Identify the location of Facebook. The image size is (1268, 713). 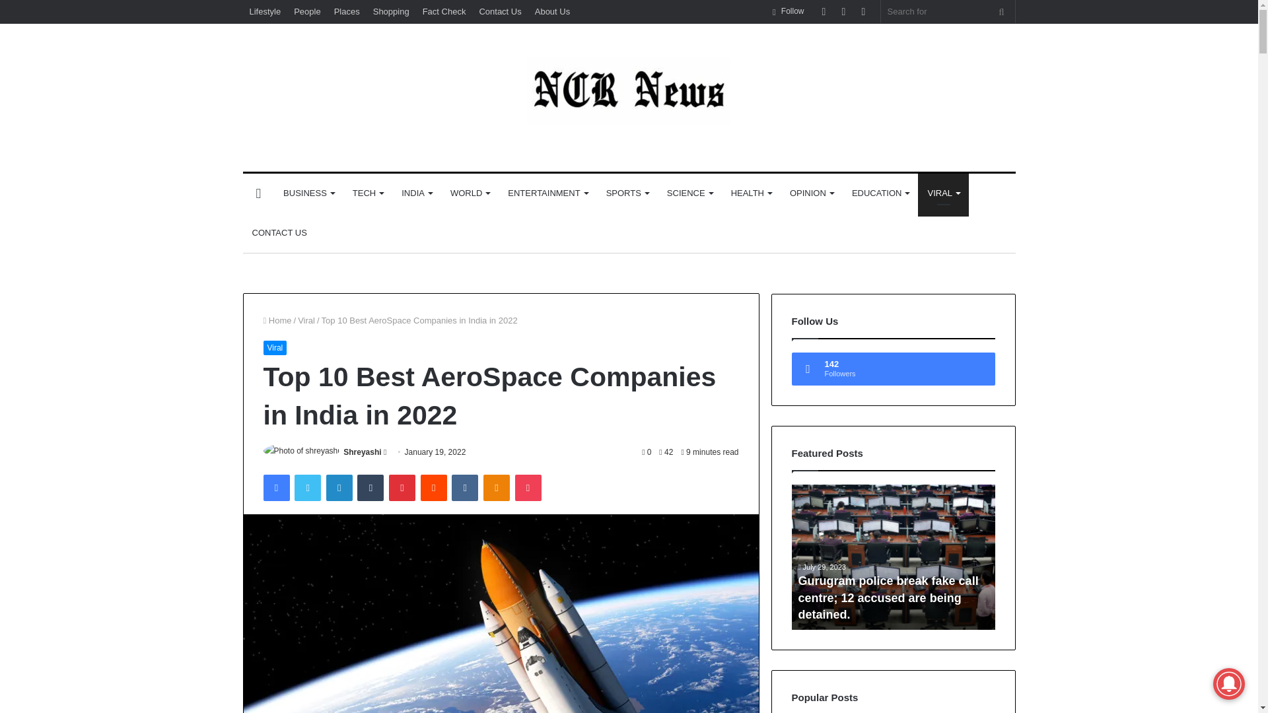
(275, 488).